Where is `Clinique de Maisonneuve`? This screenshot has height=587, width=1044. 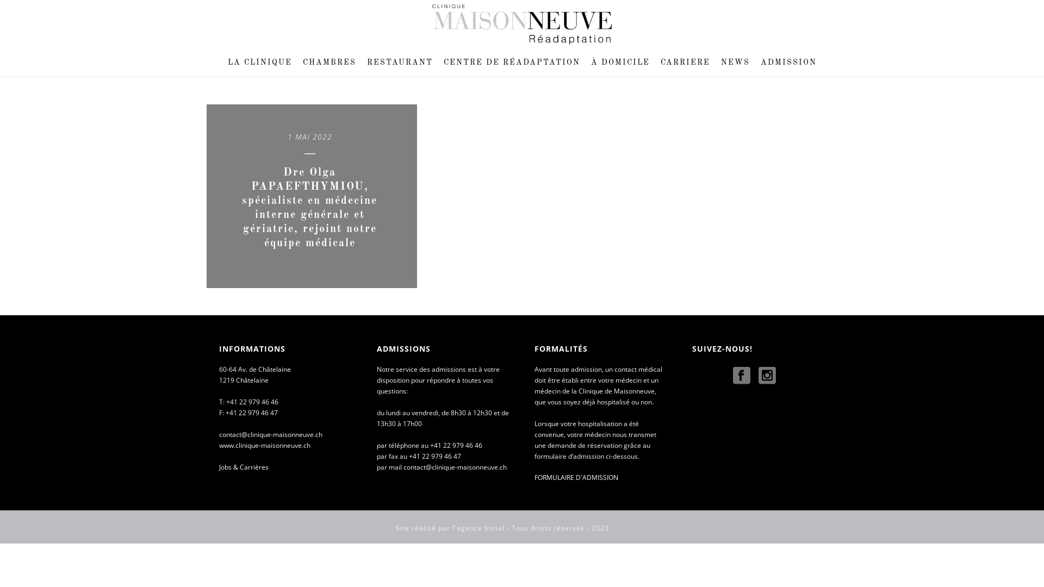 Clinique de Maisonneuve is located at coordinates (522, 24).